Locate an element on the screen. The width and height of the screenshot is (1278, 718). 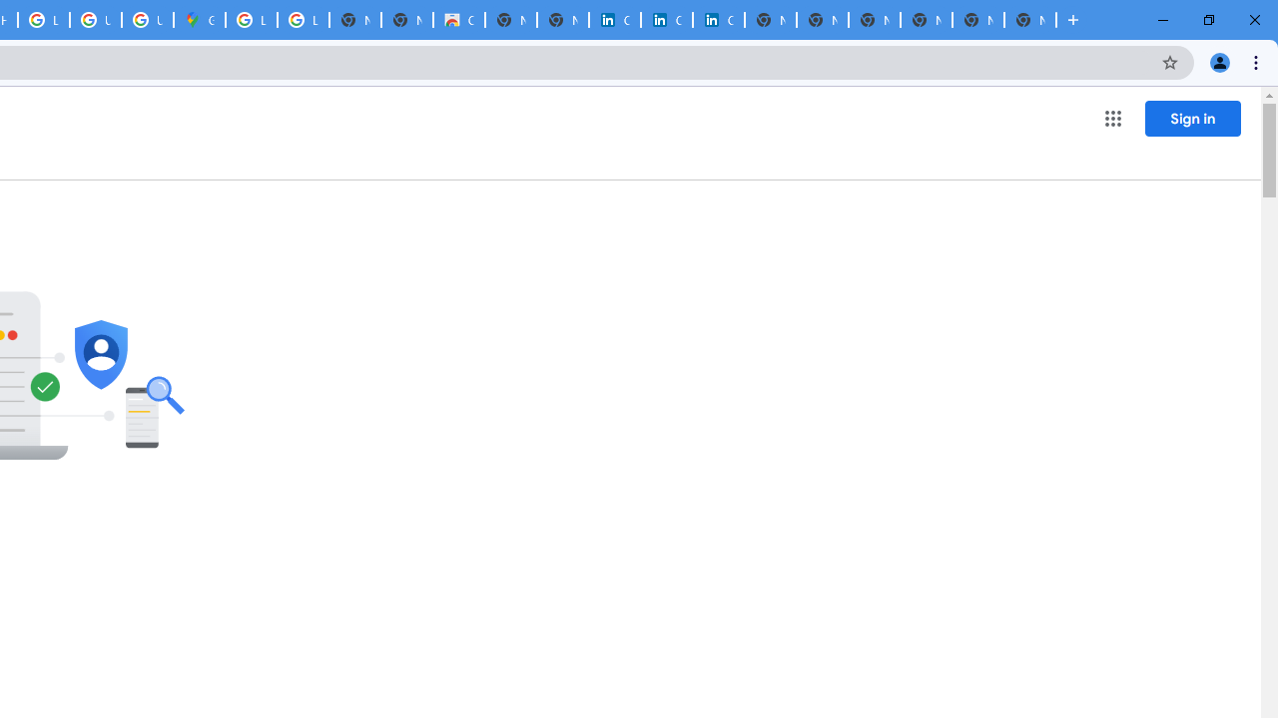
New Tab is located at coordinates (927, 20).